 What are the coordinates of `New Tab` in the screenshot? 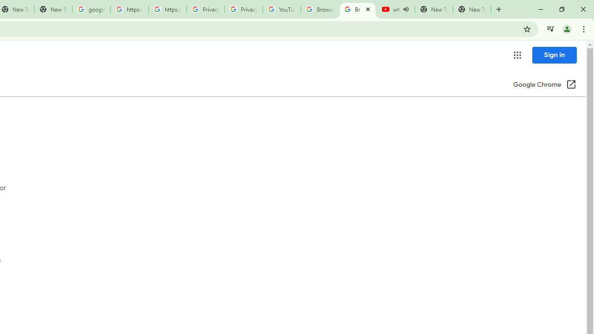 It's located at (471, 9).